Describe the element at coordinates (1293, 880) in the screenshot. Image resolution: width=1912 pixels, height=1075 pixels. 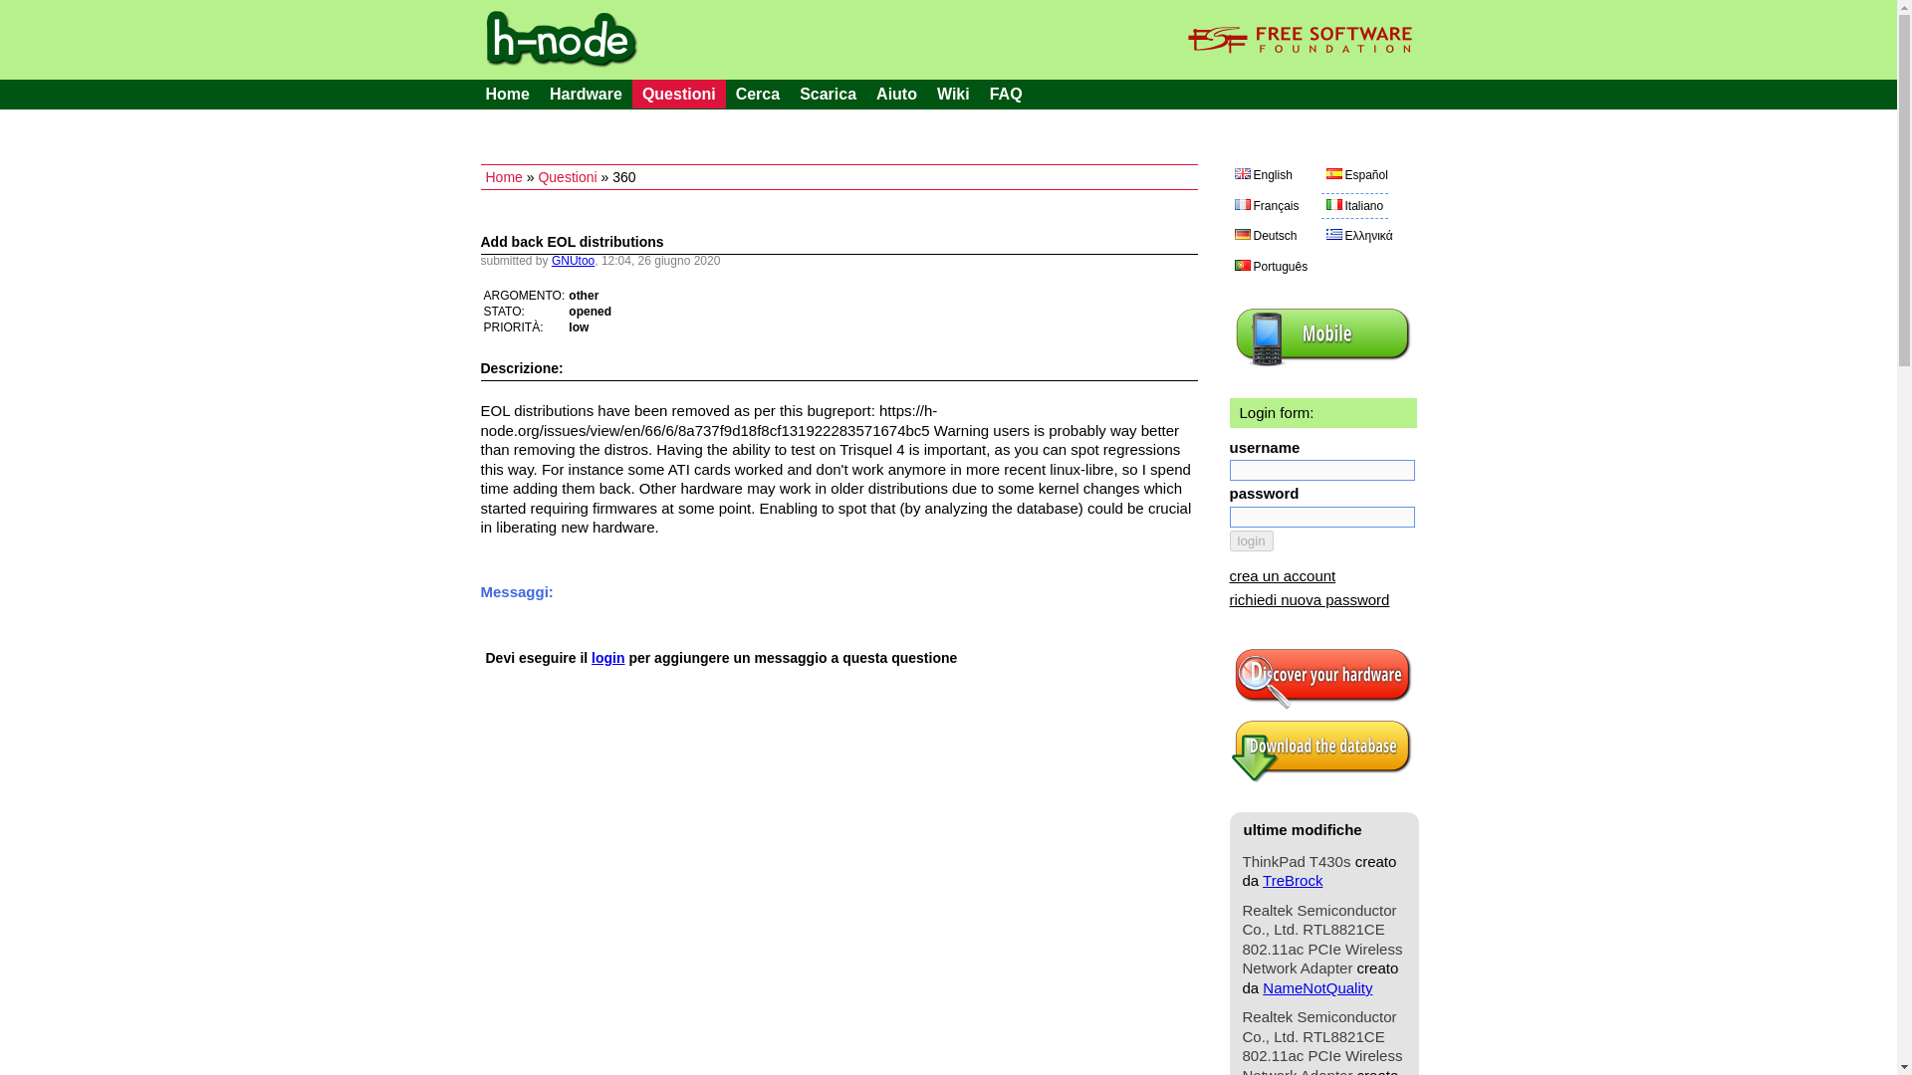
I see `TreBrock` at that location.